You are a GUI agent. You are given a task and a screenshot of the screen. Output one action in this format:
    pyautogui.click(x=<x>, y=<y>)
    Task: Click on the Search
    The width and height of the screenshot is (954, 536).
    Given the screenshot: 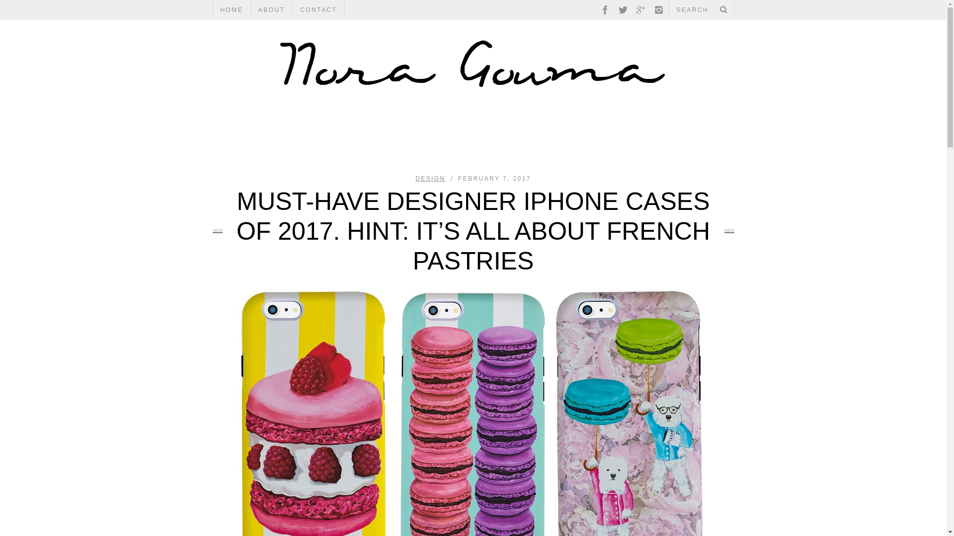 What is the action you would take?
    pyautogui.click(x=701, y=10)
    